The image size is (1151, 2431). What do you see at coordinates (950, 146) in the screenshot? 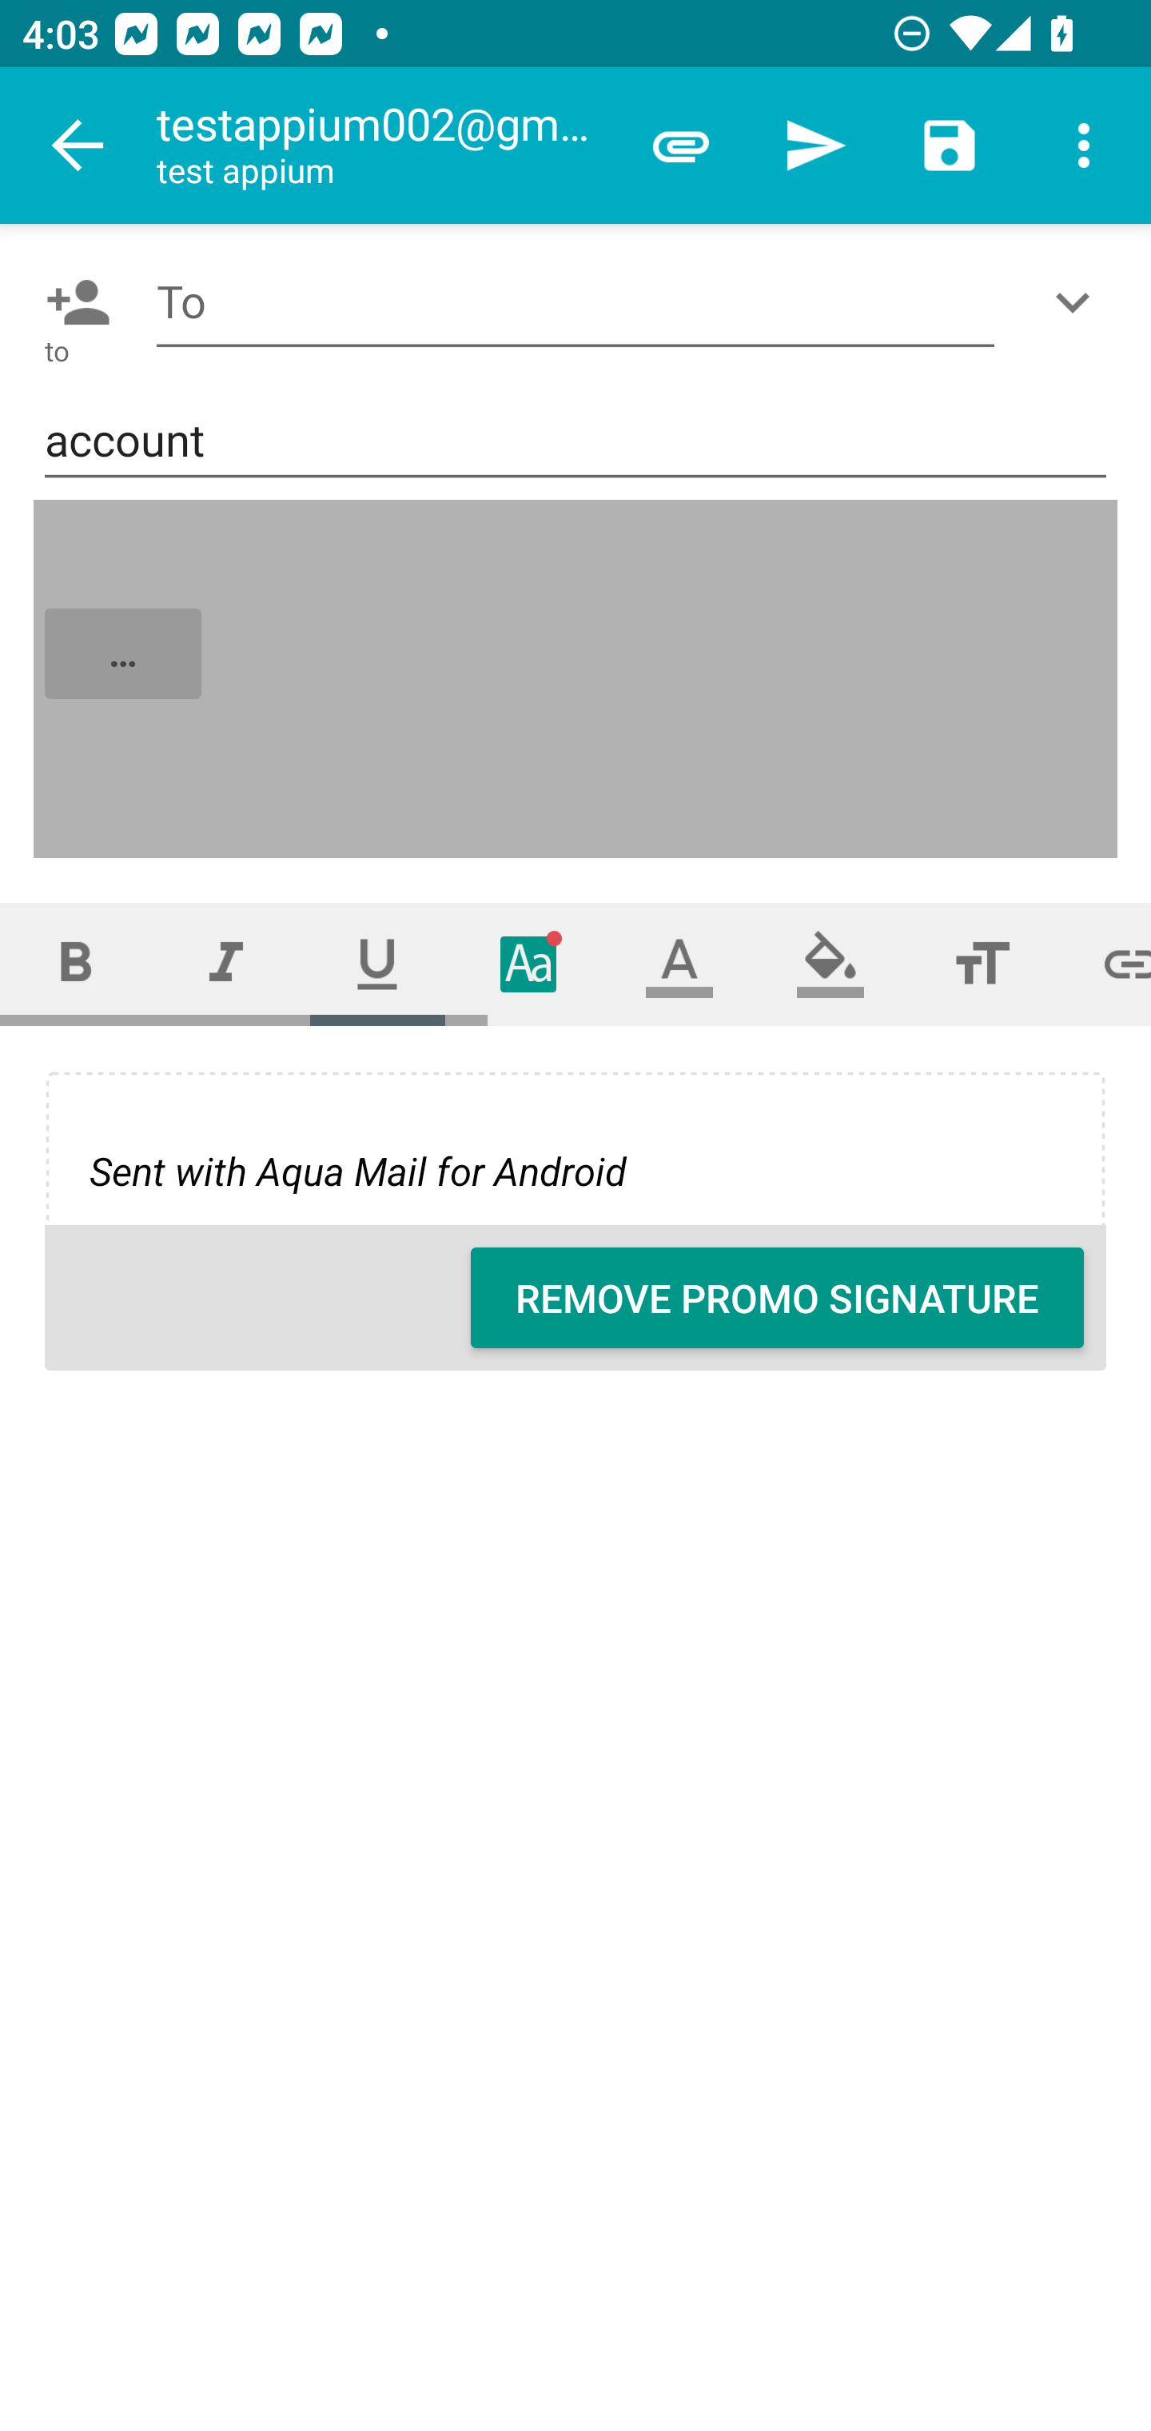
I see `Save` at bounding box center [950, 146].